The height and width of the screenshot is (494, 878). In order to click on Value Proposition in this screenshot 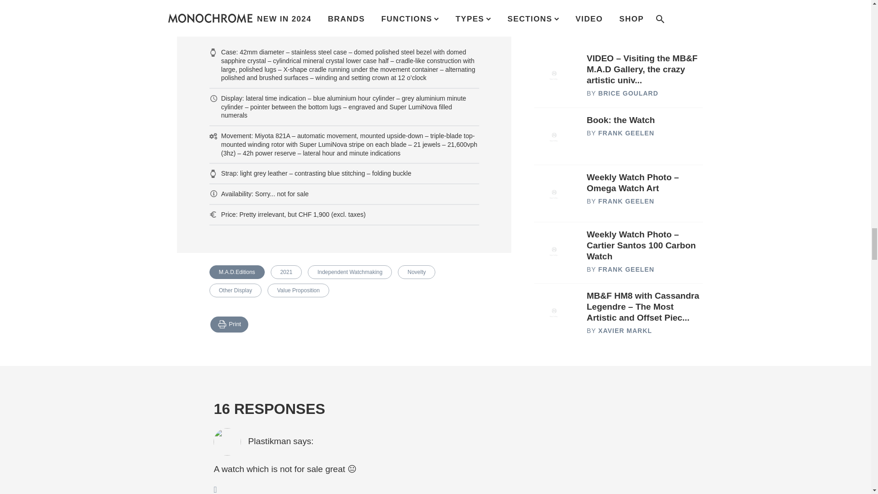, I will do `click(298, 290)`.